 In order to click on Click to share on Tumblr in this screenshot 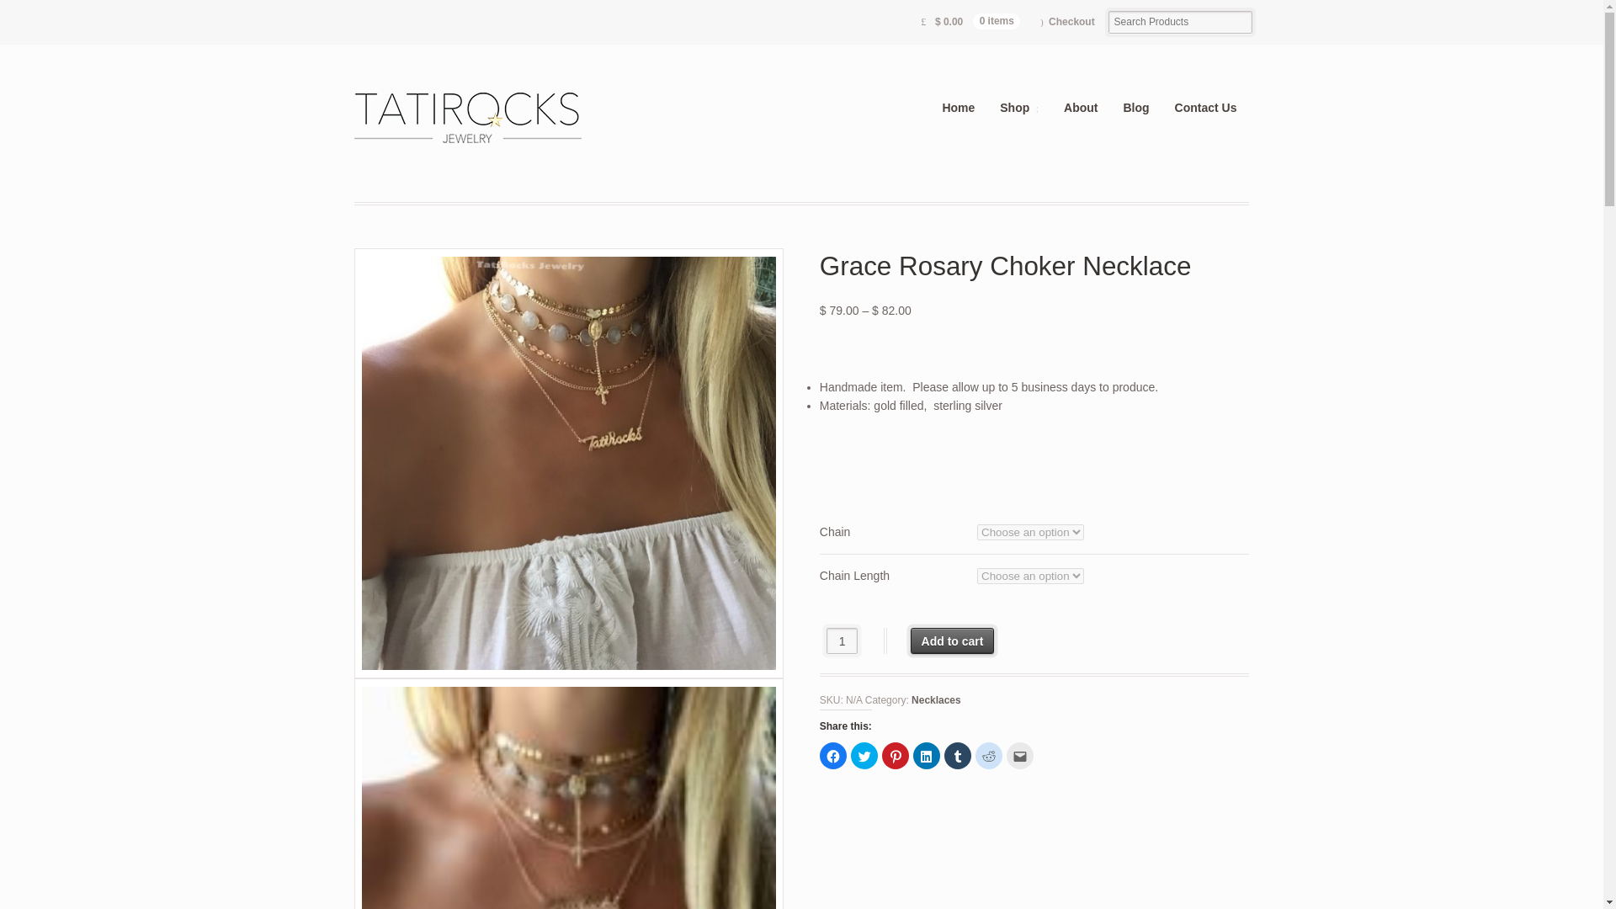, I will do `click(957, 756)`.